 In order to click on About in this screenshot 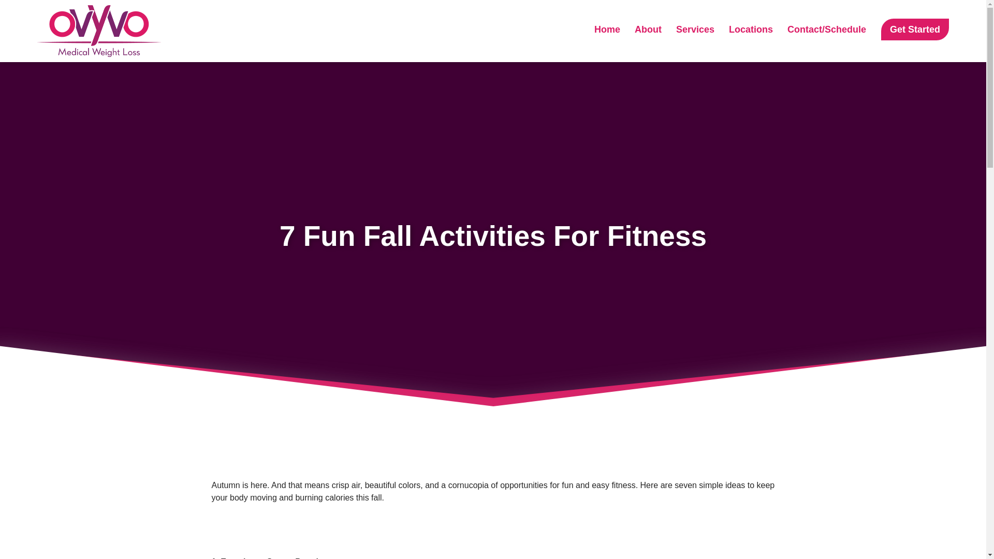, I will do `click(648, 29)`.